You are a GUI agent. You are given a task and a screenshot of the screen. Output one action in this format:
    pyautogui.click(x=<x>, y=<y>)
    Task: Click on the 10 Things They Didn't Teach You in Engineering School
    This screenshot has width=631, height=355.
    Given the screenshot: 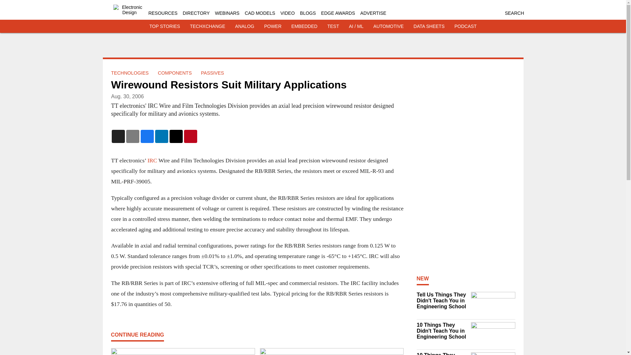 What is the action you would take?
    pyautogui.click(x=442, y=331)
    